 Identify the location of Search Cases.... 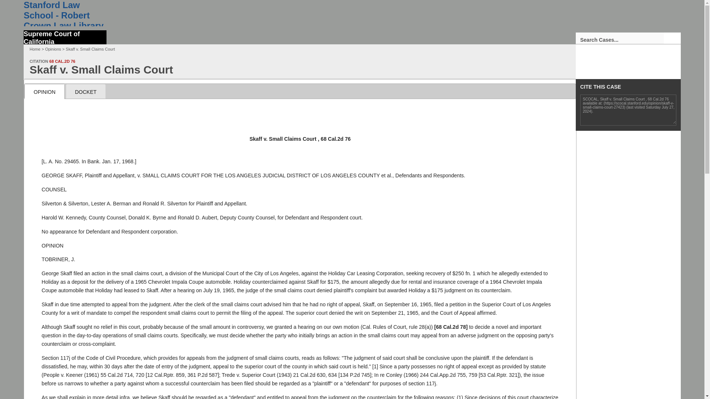
(620, 38).